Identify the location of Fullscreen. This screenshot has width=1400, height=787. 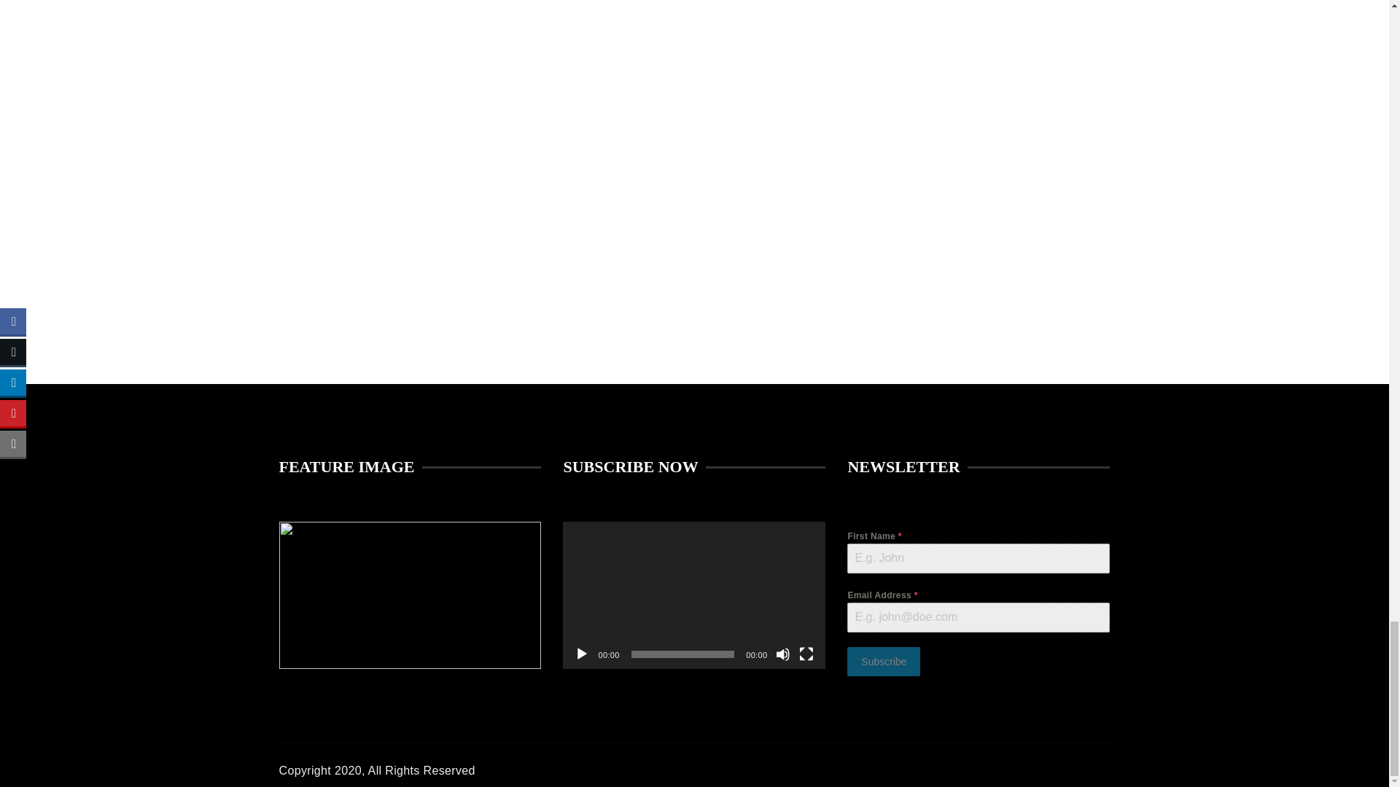
(806, 654).